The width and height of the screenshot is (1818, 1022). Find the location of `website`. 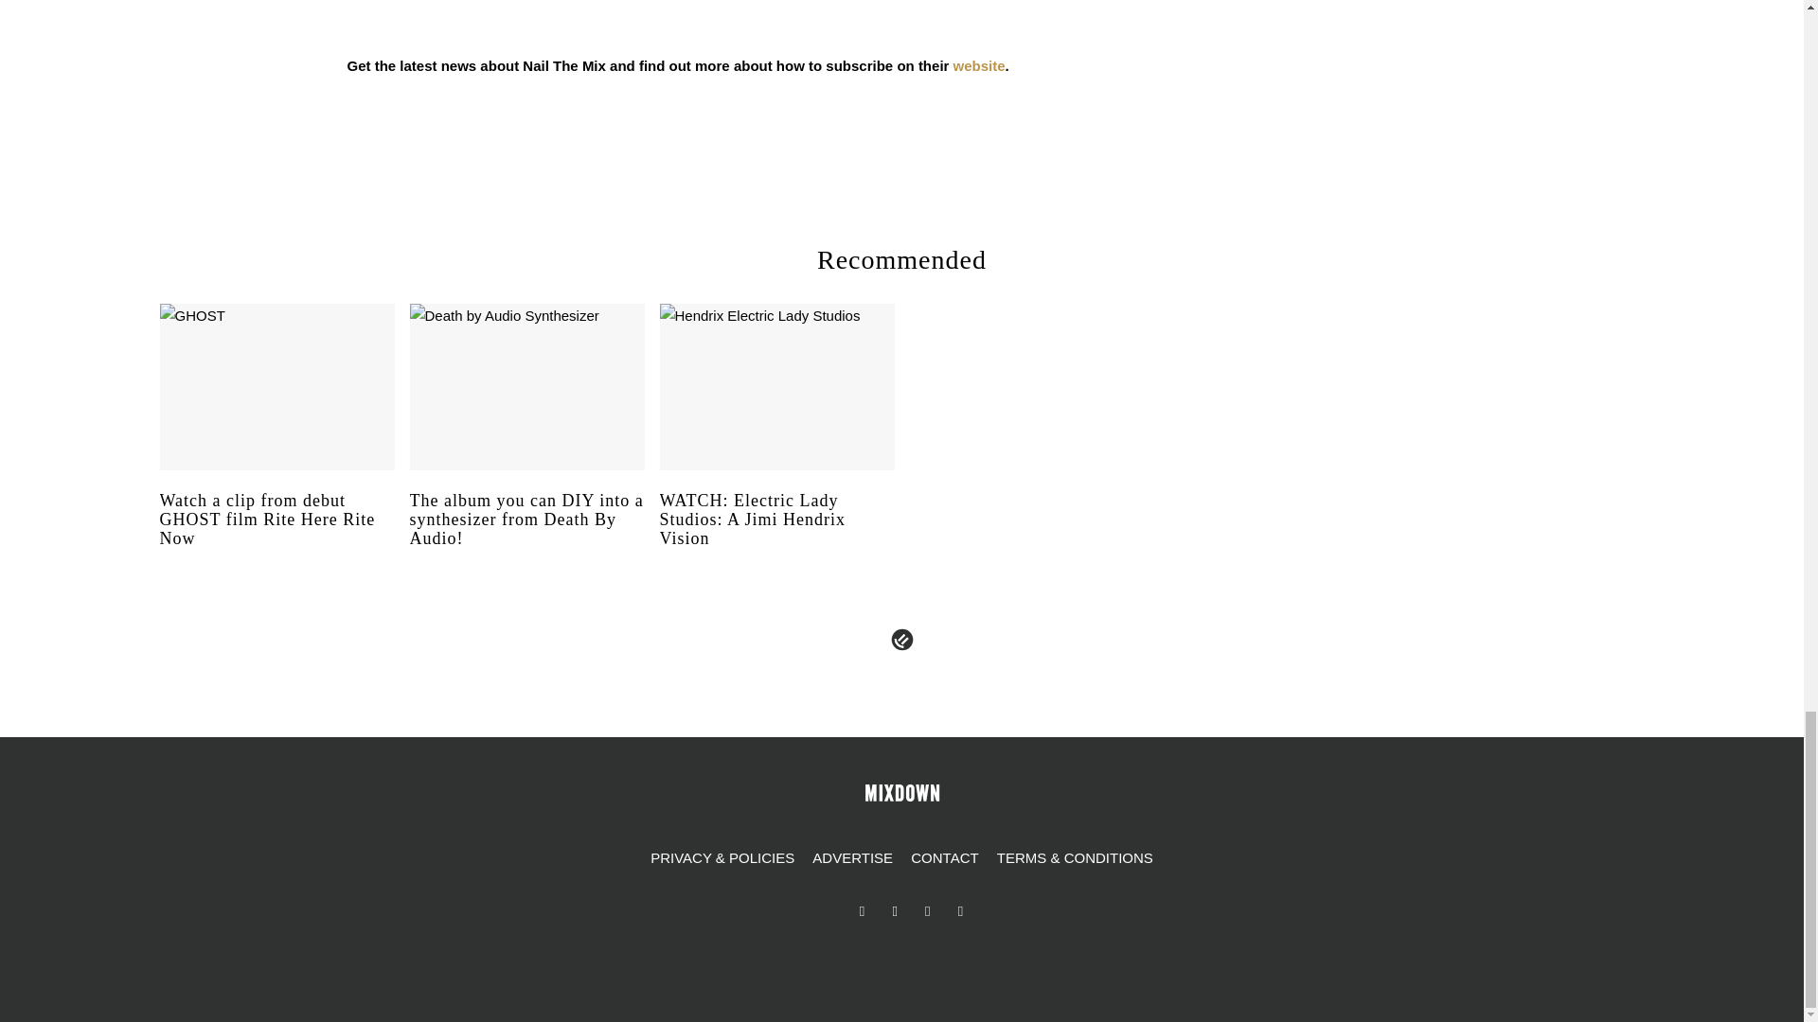

website is located at coordinates (979, 64).